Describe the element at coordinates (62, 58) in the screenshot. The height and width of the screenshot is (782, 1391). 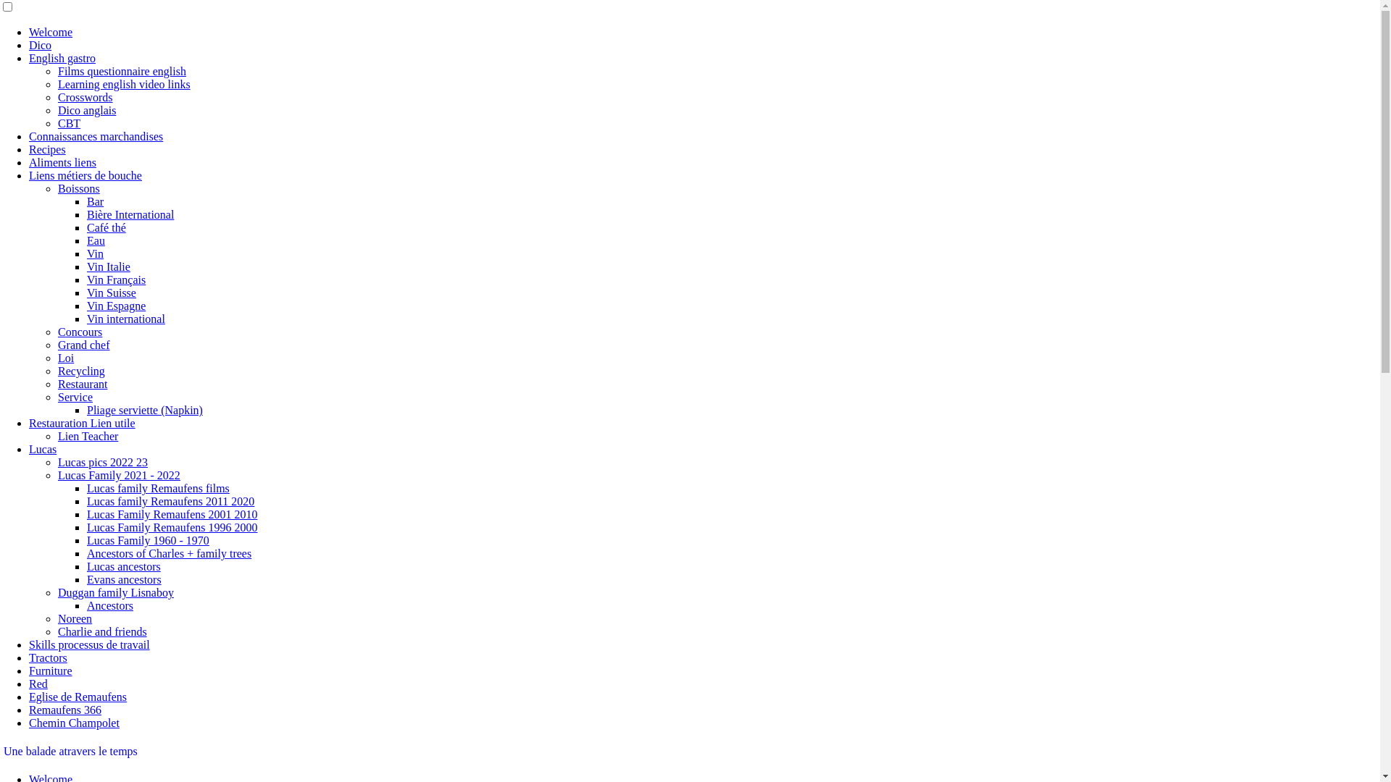
I see `English gastro` at that location.